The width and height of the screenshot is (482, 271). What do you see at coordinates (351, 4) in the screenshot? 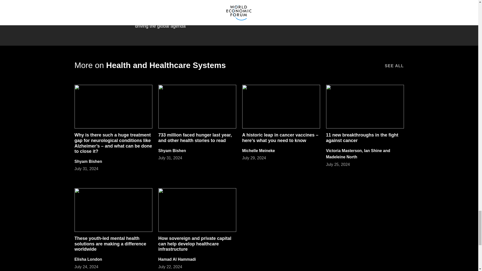
I see `Subscribe today` at bounding box center [351, 4].